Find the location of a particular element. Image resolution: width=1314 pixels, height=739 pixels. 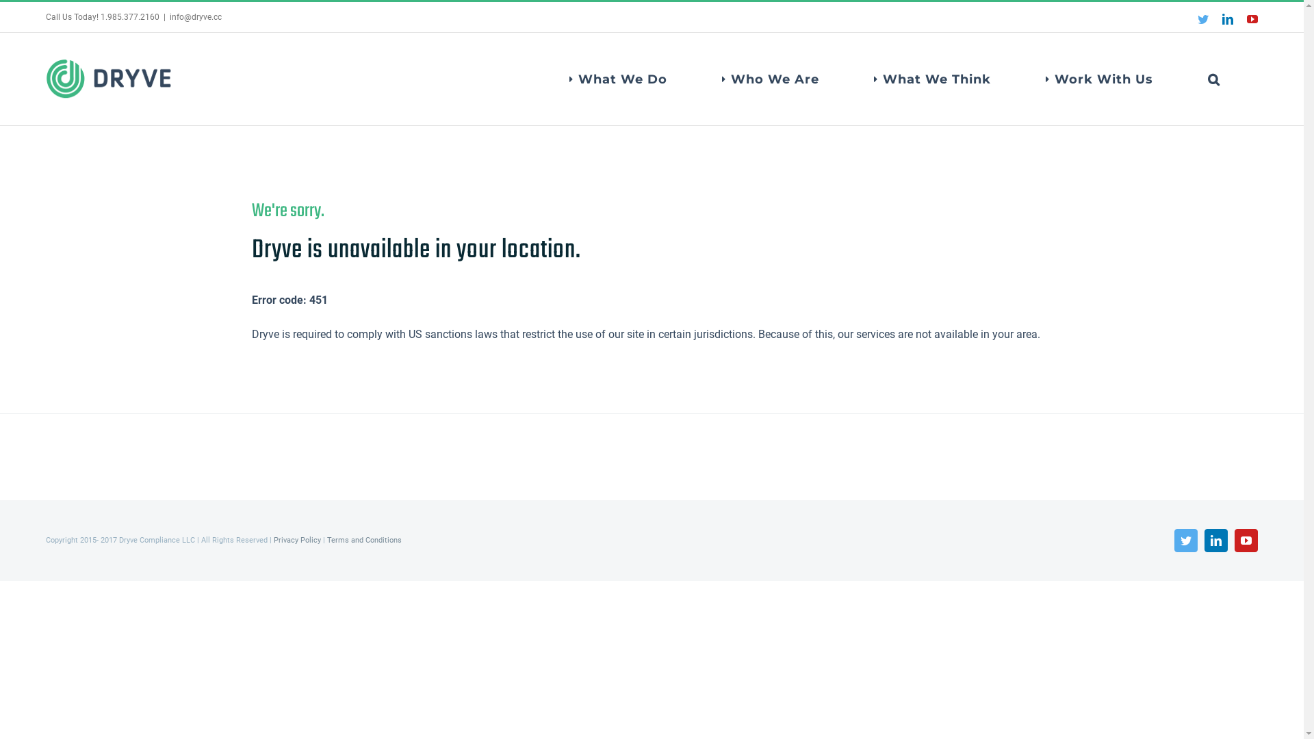

Search is located at coordinates (1214, 79).